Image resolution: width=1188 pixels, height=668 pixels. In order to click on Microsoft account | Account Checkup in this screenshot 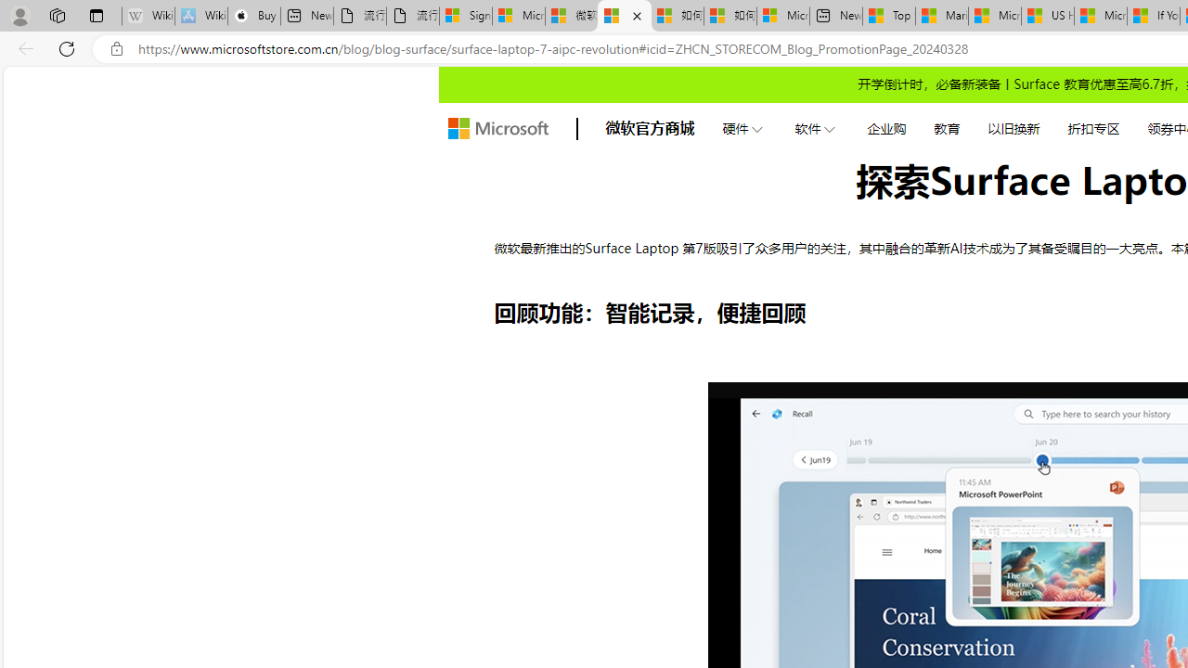, I will do `click(782, 17)`.